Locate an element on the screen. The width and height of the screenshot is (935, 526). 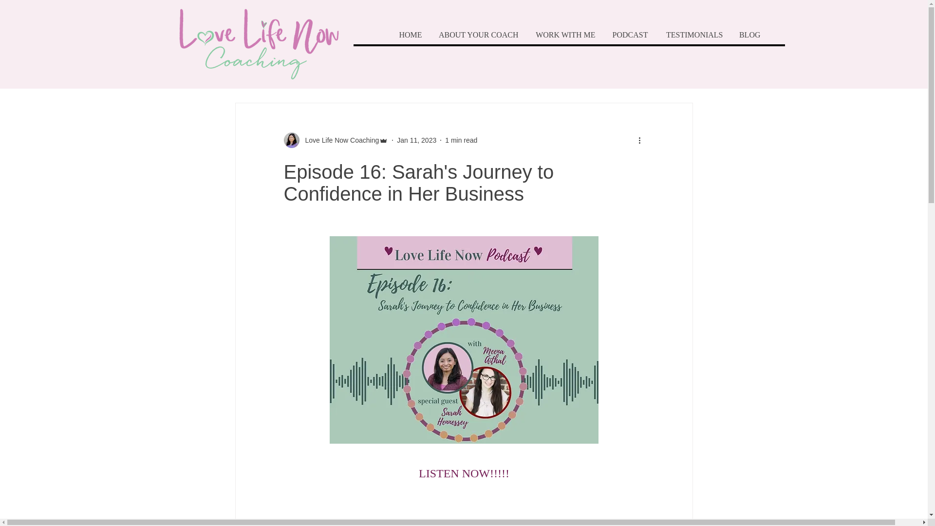
WORK WITH ME is located at coordinates (564, 35).